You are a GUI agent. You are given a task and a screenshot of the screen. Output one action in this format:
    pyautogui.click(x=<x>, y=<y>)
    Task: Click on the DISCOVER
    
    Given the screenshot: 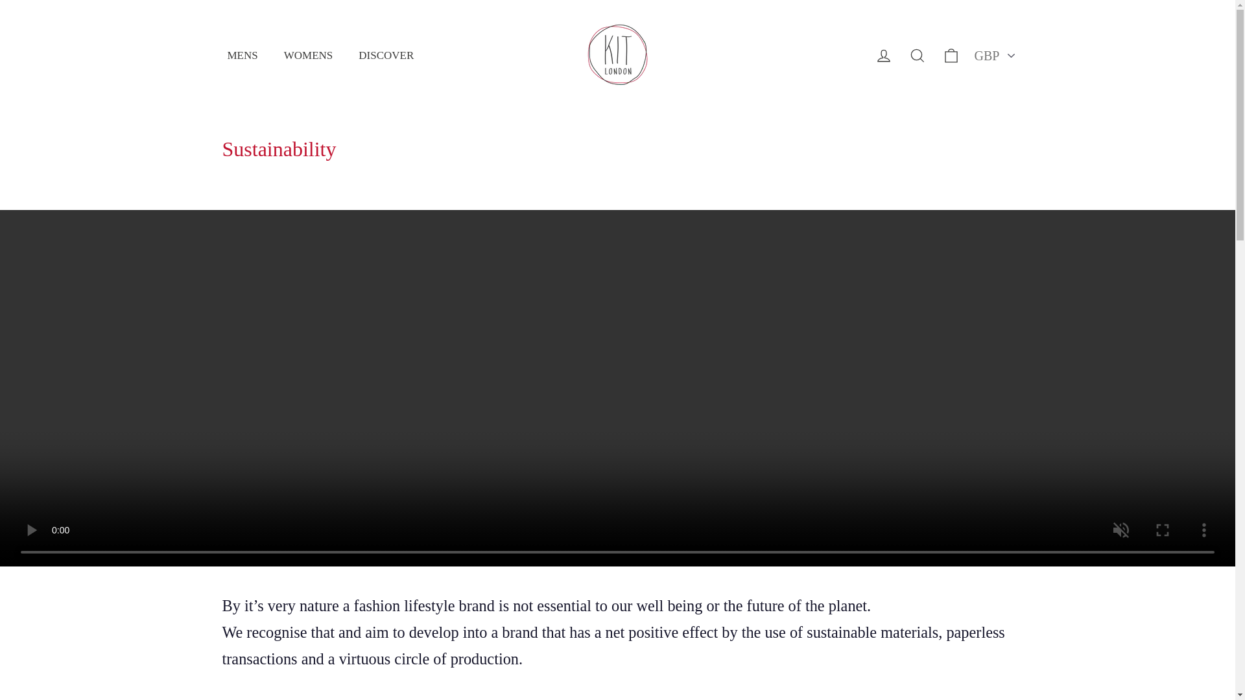 What is the action you would take?
    pyautogui.click(x=386, y=56)
    